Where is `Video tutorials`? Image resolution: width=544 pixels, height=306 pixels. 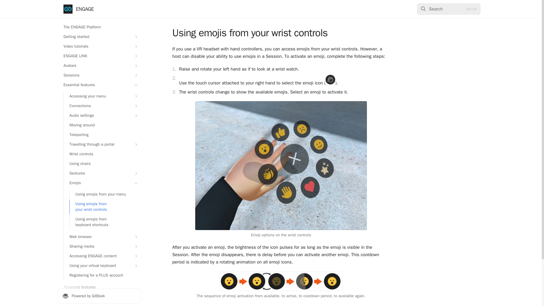
Video tutorials is located at coordinates (99, 46).